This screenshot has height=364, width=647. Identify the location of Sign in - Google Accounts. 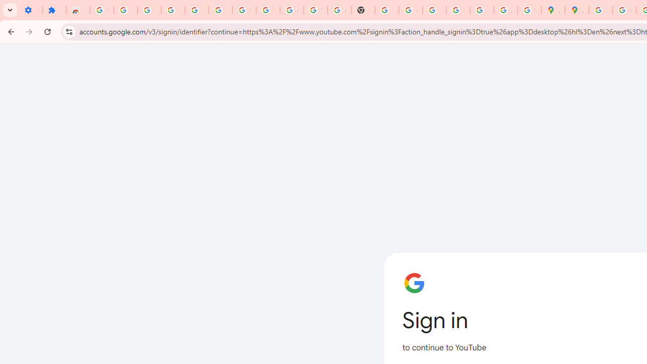
(600, 10).